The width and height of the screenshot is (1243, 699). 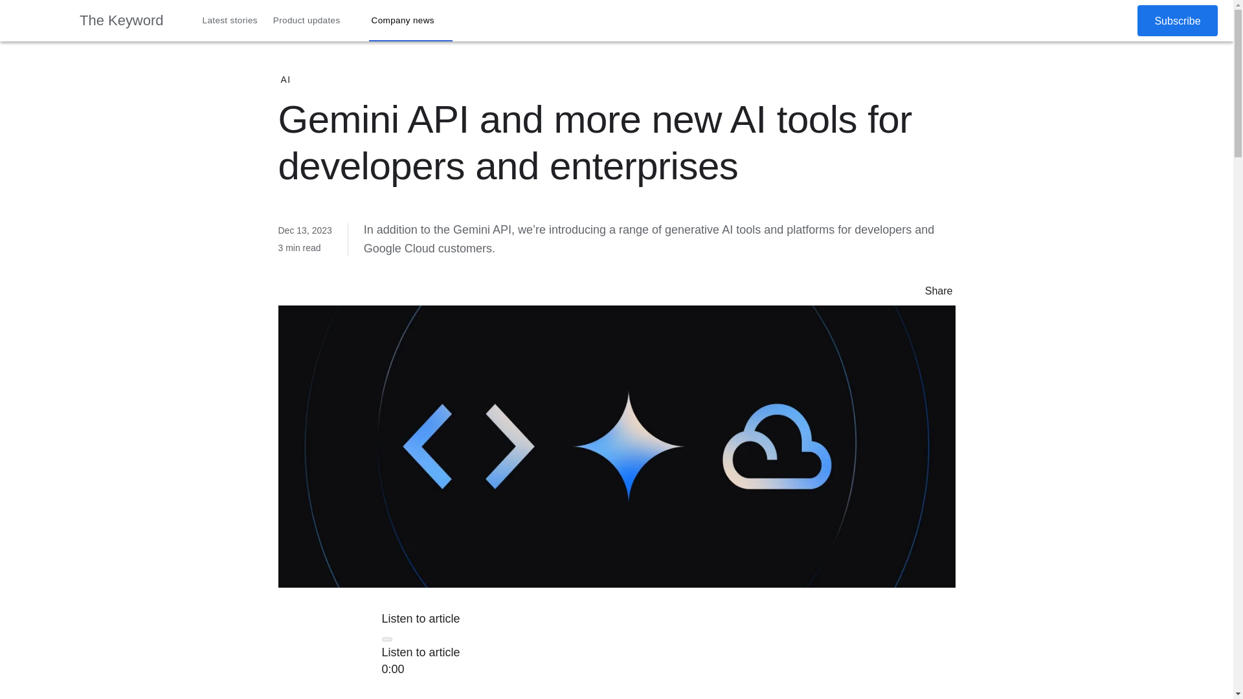 I want to click on Search, so click(x=1088, y=21).